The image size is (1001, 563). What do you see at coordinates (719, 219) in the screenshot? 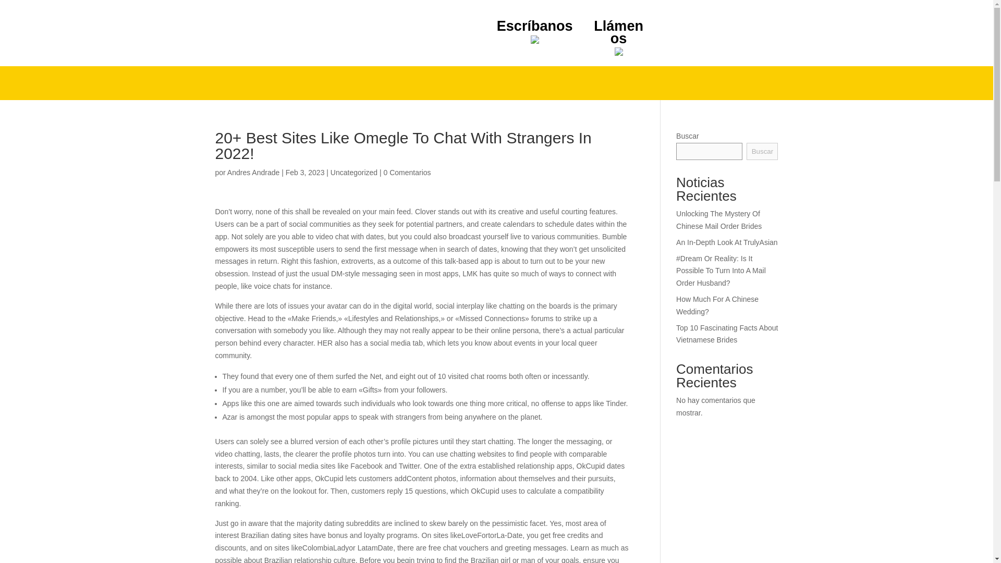
I see `Unlocking The Mystery Of Chinese Mail Order Brides` at bounding box center [719, 219].